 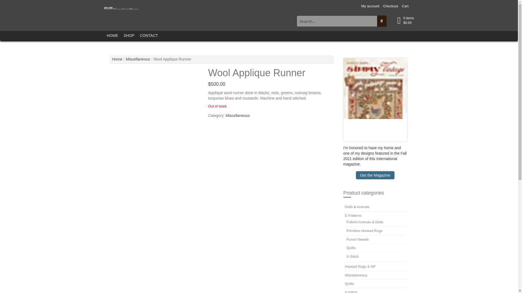 I want to click on HOME, so click(x=112, y=36).